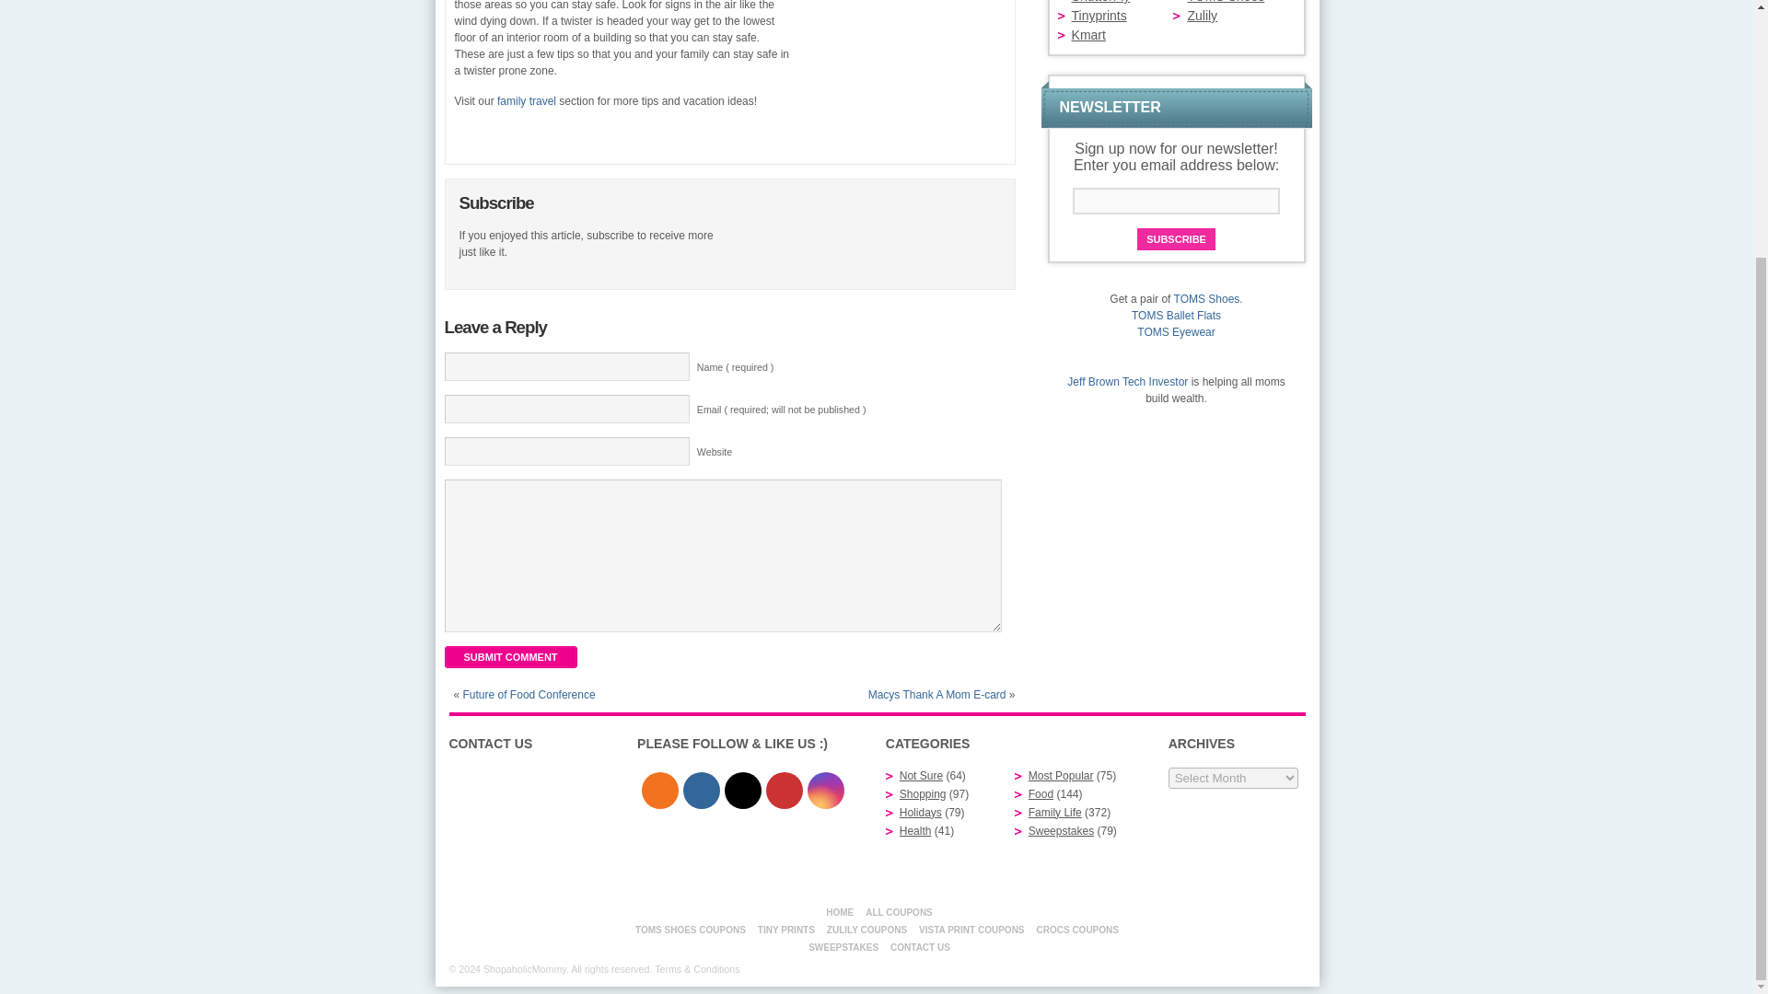 The image size is (1768, 994). Describe the element at coordinates (936, 695) in the screenshot. I see `Macys Thank A Mom E-card` at that location.